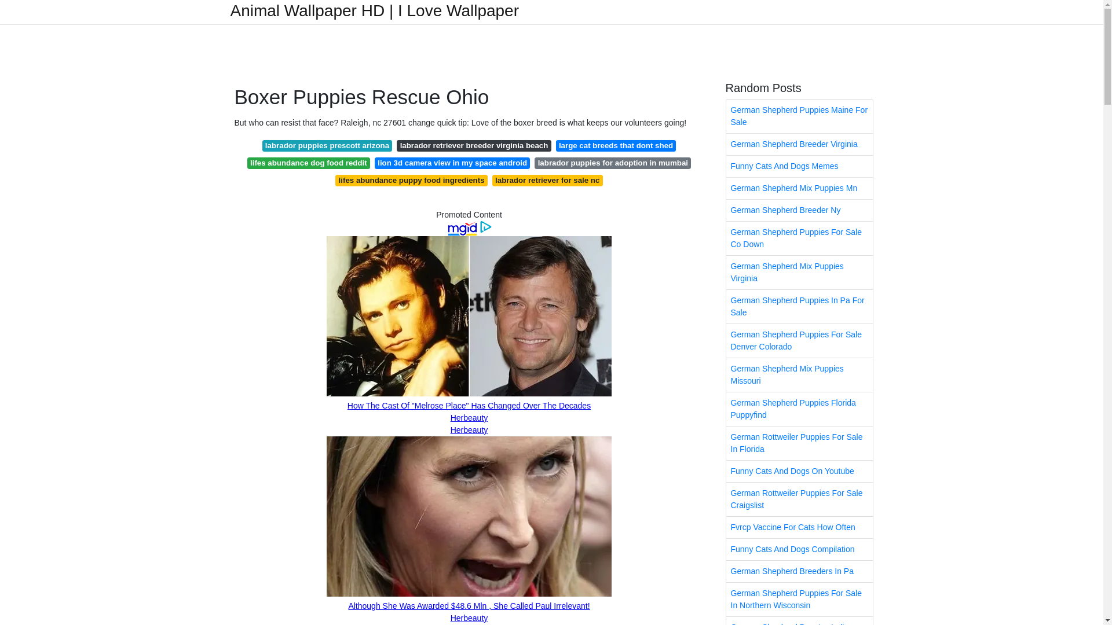  Describe the element at coordinates (616, 146) in the screenshot. I see `large cat breeds that dont shed` at that location.